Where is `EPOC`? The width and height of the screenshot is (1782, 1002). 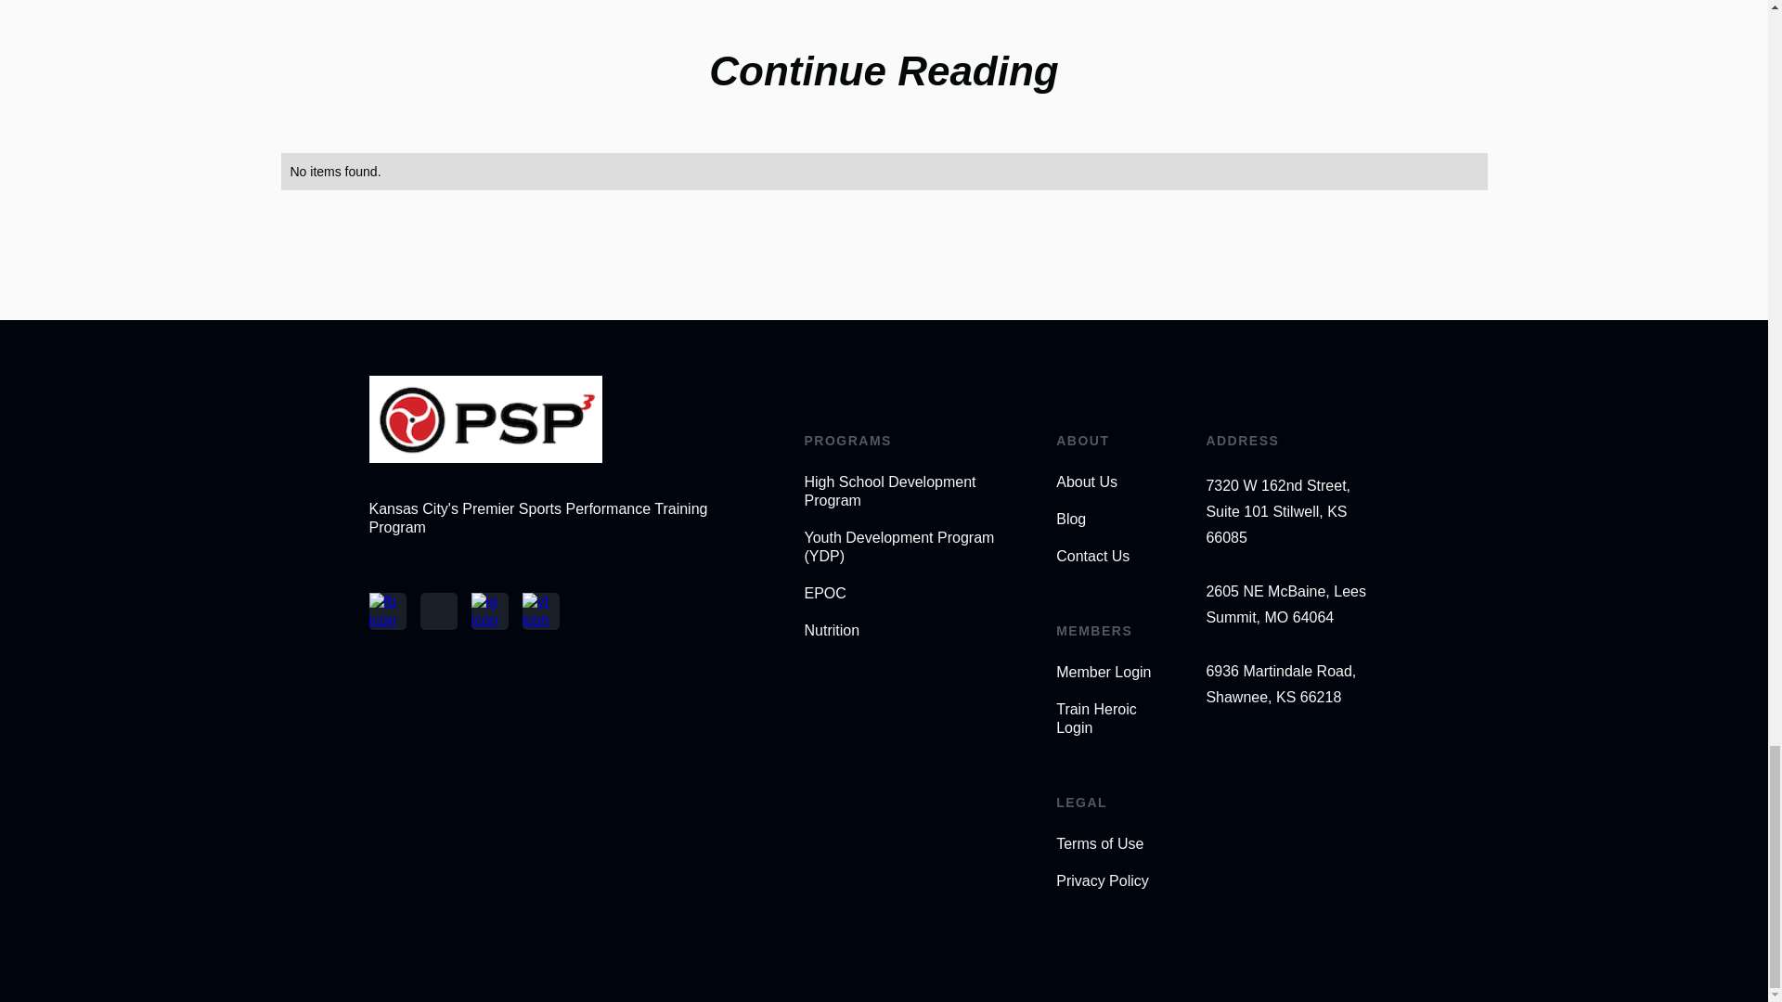
EPOC is located at coordinates (910, 594).